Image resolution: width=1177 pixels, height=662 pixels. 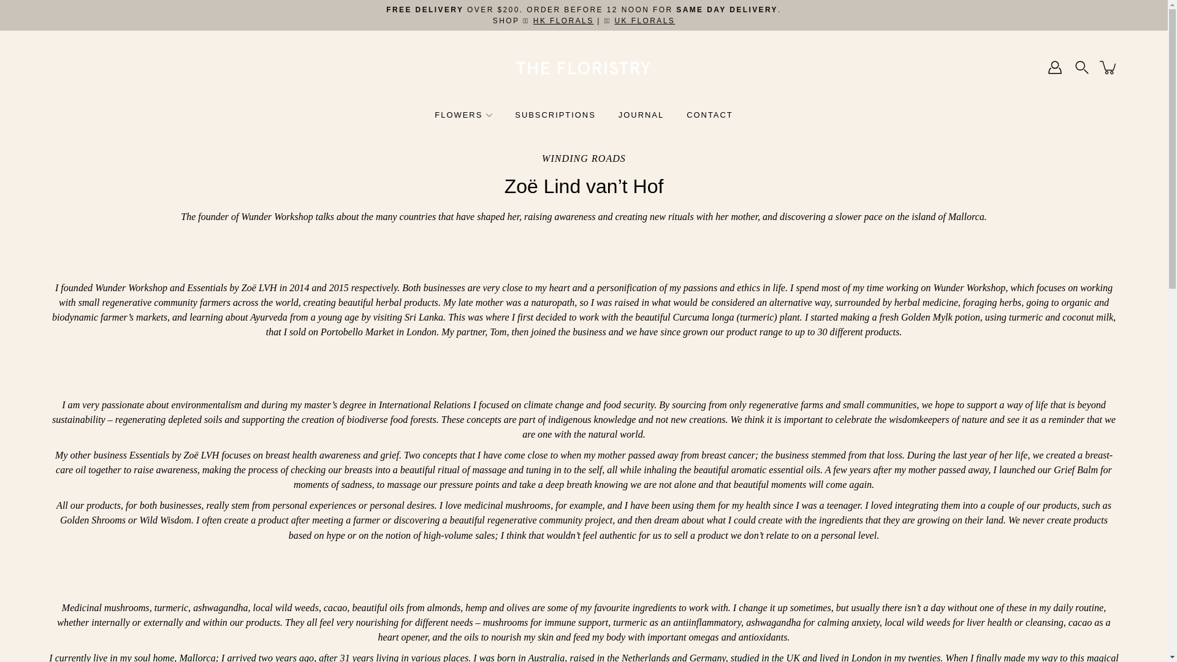 What do you see at coordinates (459, 114) in the screenshot?
I see `FLOWERS` at bounding box center [459, 114].